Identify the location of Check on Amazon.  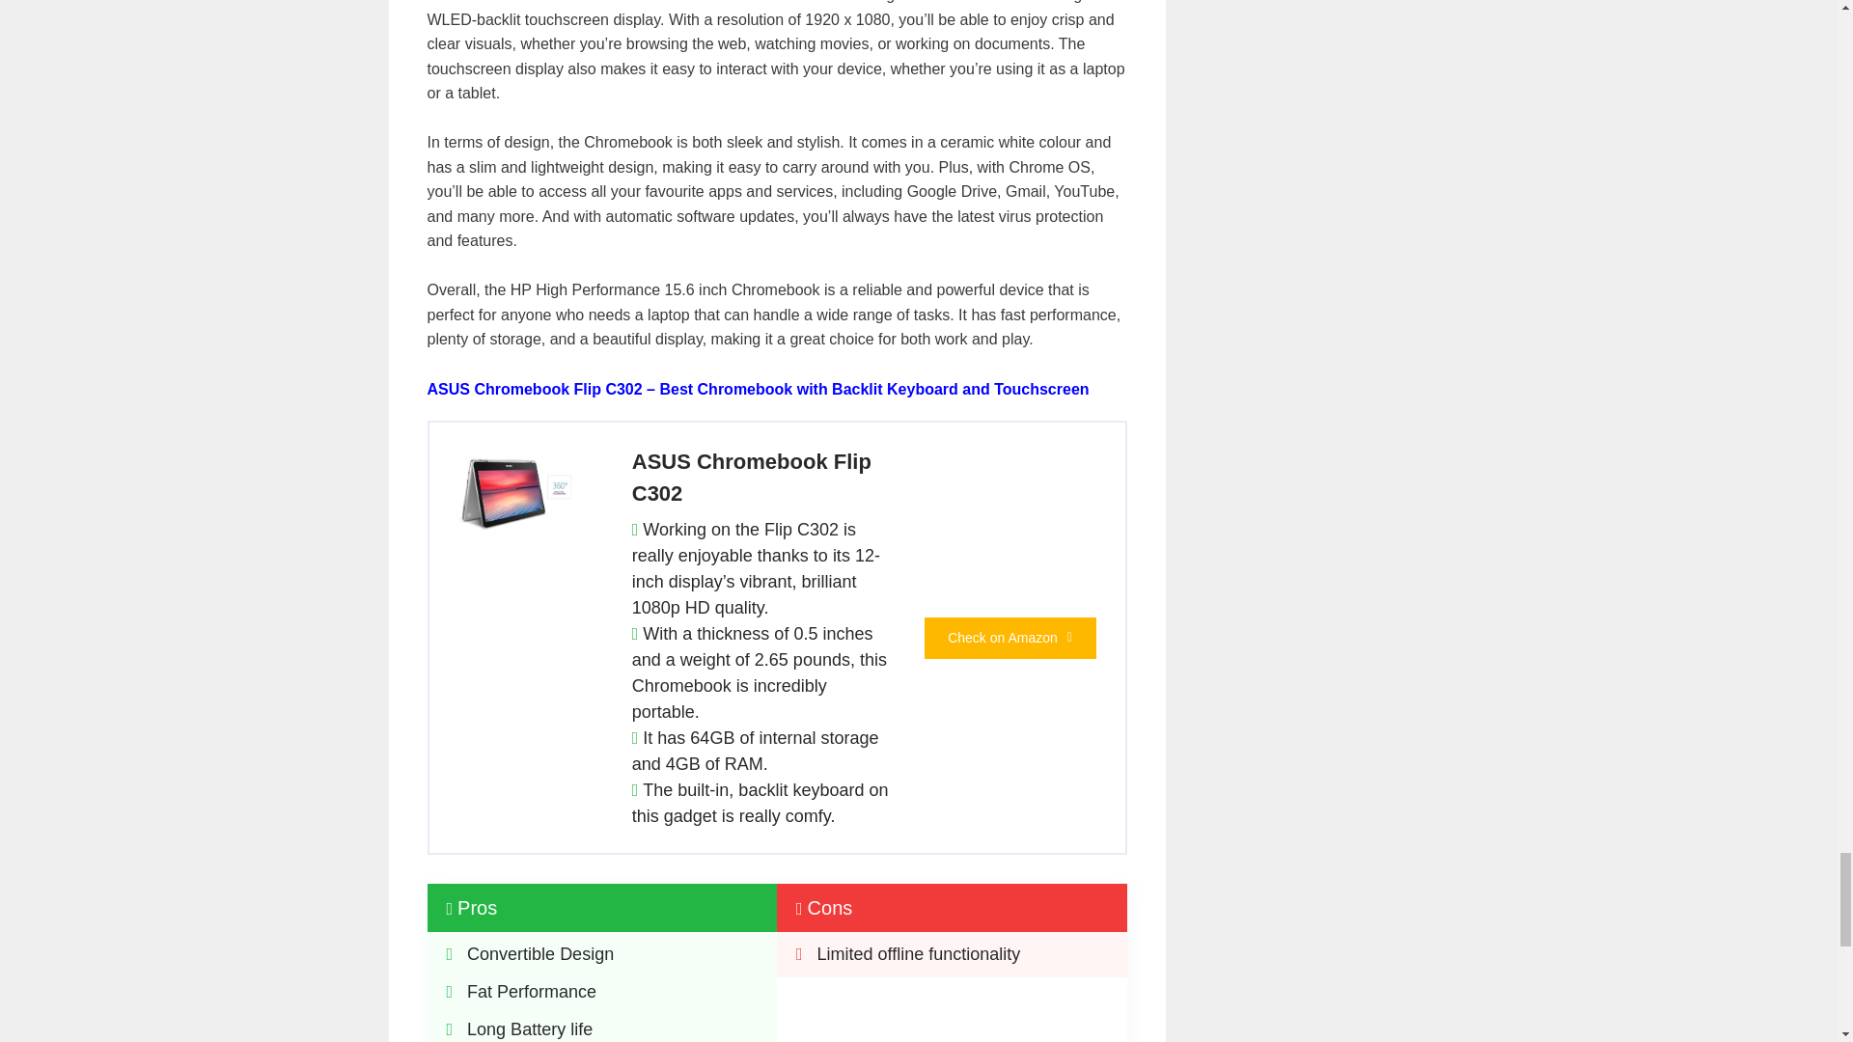
(1010, 638).